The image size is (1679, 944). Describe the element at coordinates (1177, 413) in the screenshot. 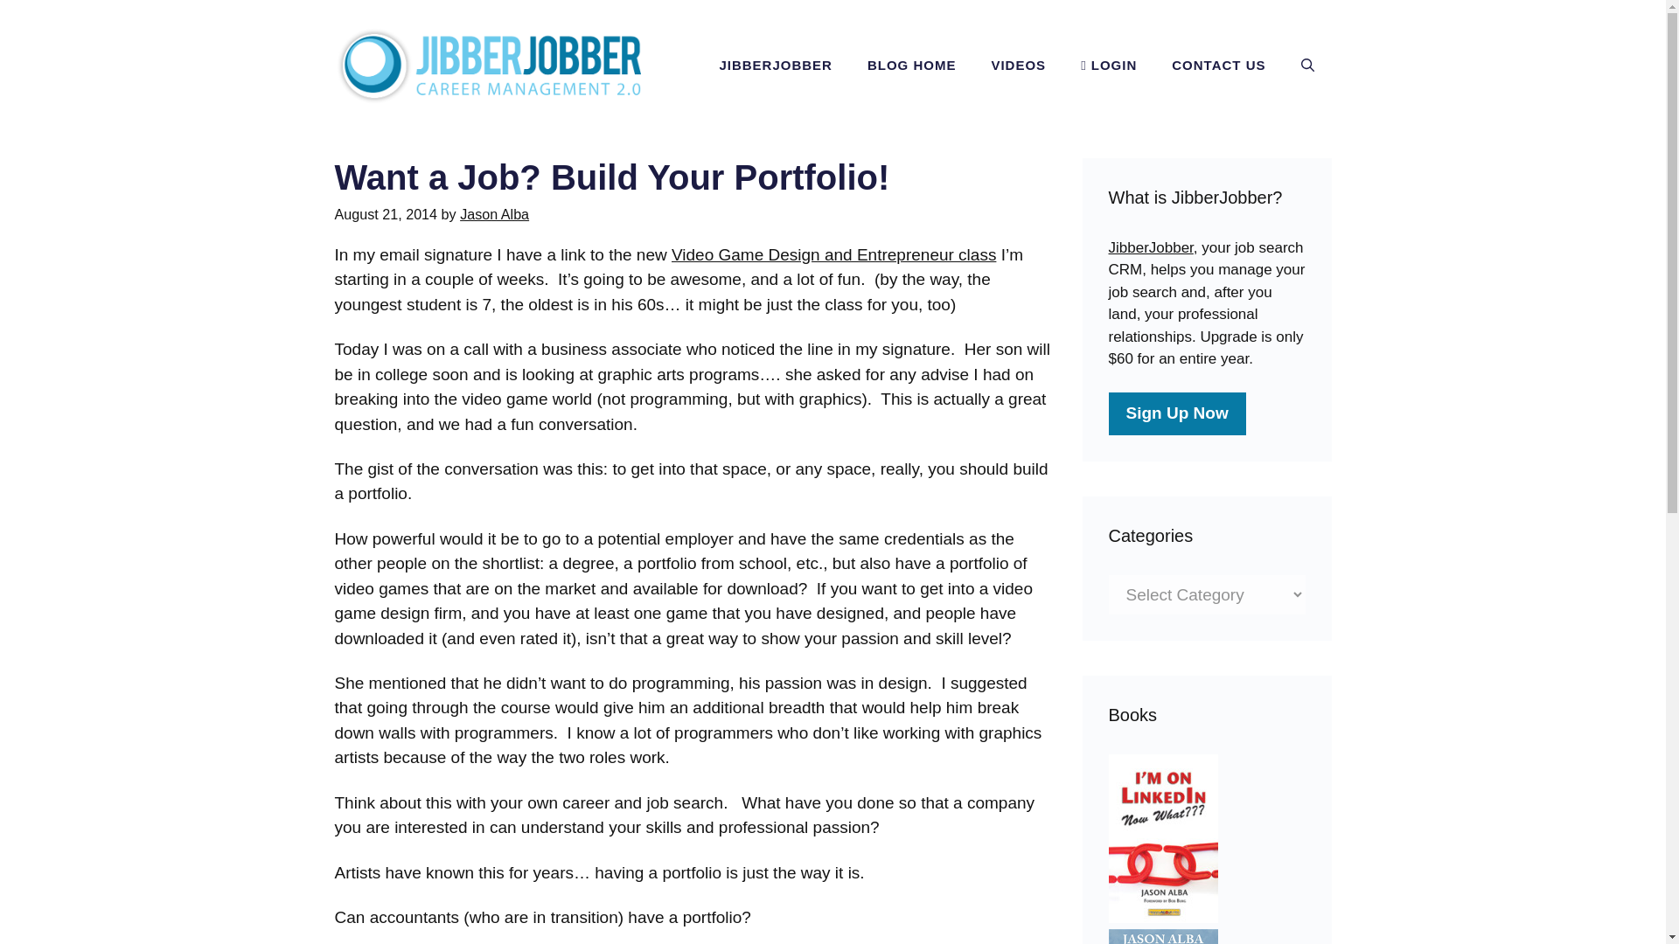

I see `Sign Up Now` at that location.